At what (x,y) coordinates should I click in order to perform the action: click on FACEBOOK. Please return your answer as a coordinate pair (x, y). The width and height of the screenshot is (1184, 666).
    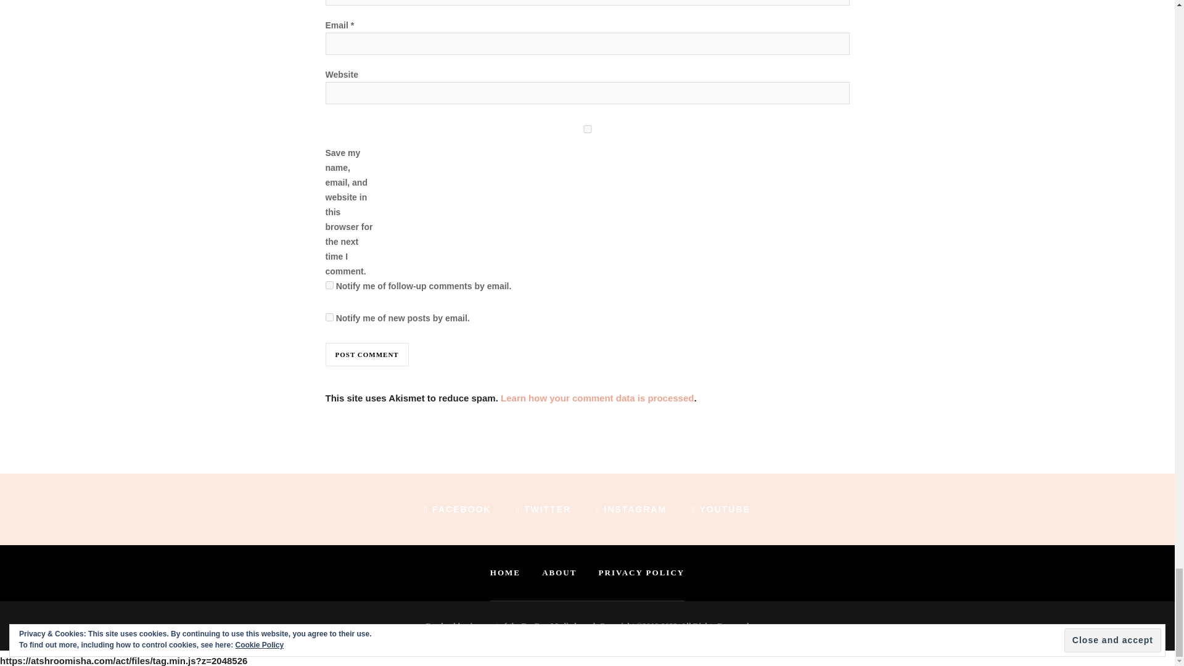
    Looking at the image, I should click on (458, 509).